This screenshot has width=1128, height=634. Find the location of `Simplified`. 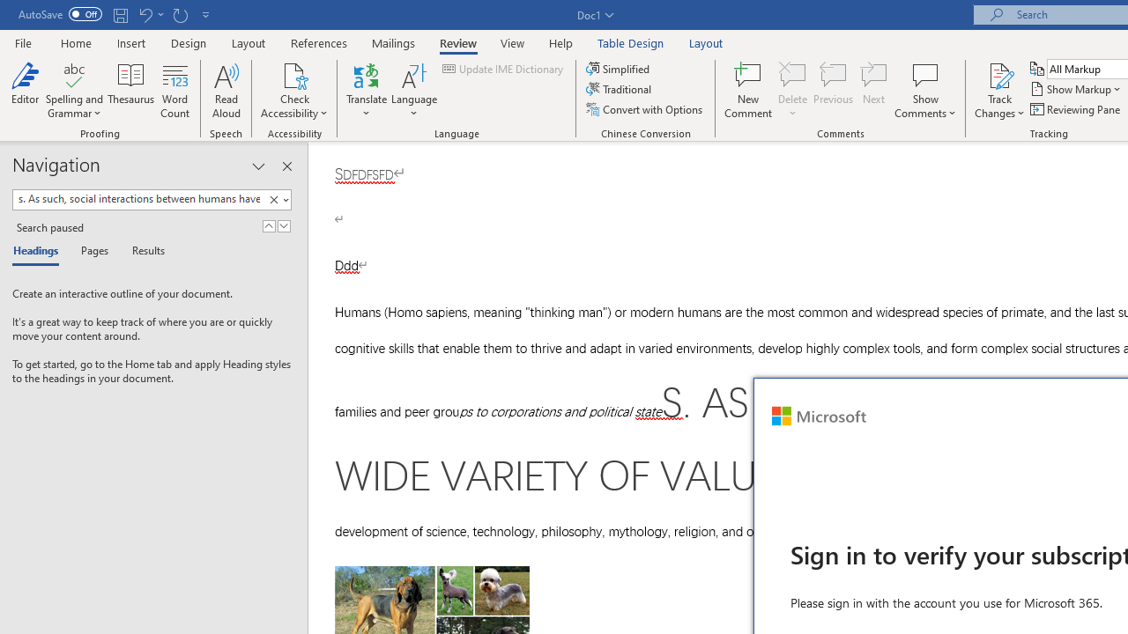

Simplified is located at coordinates (619, 69).